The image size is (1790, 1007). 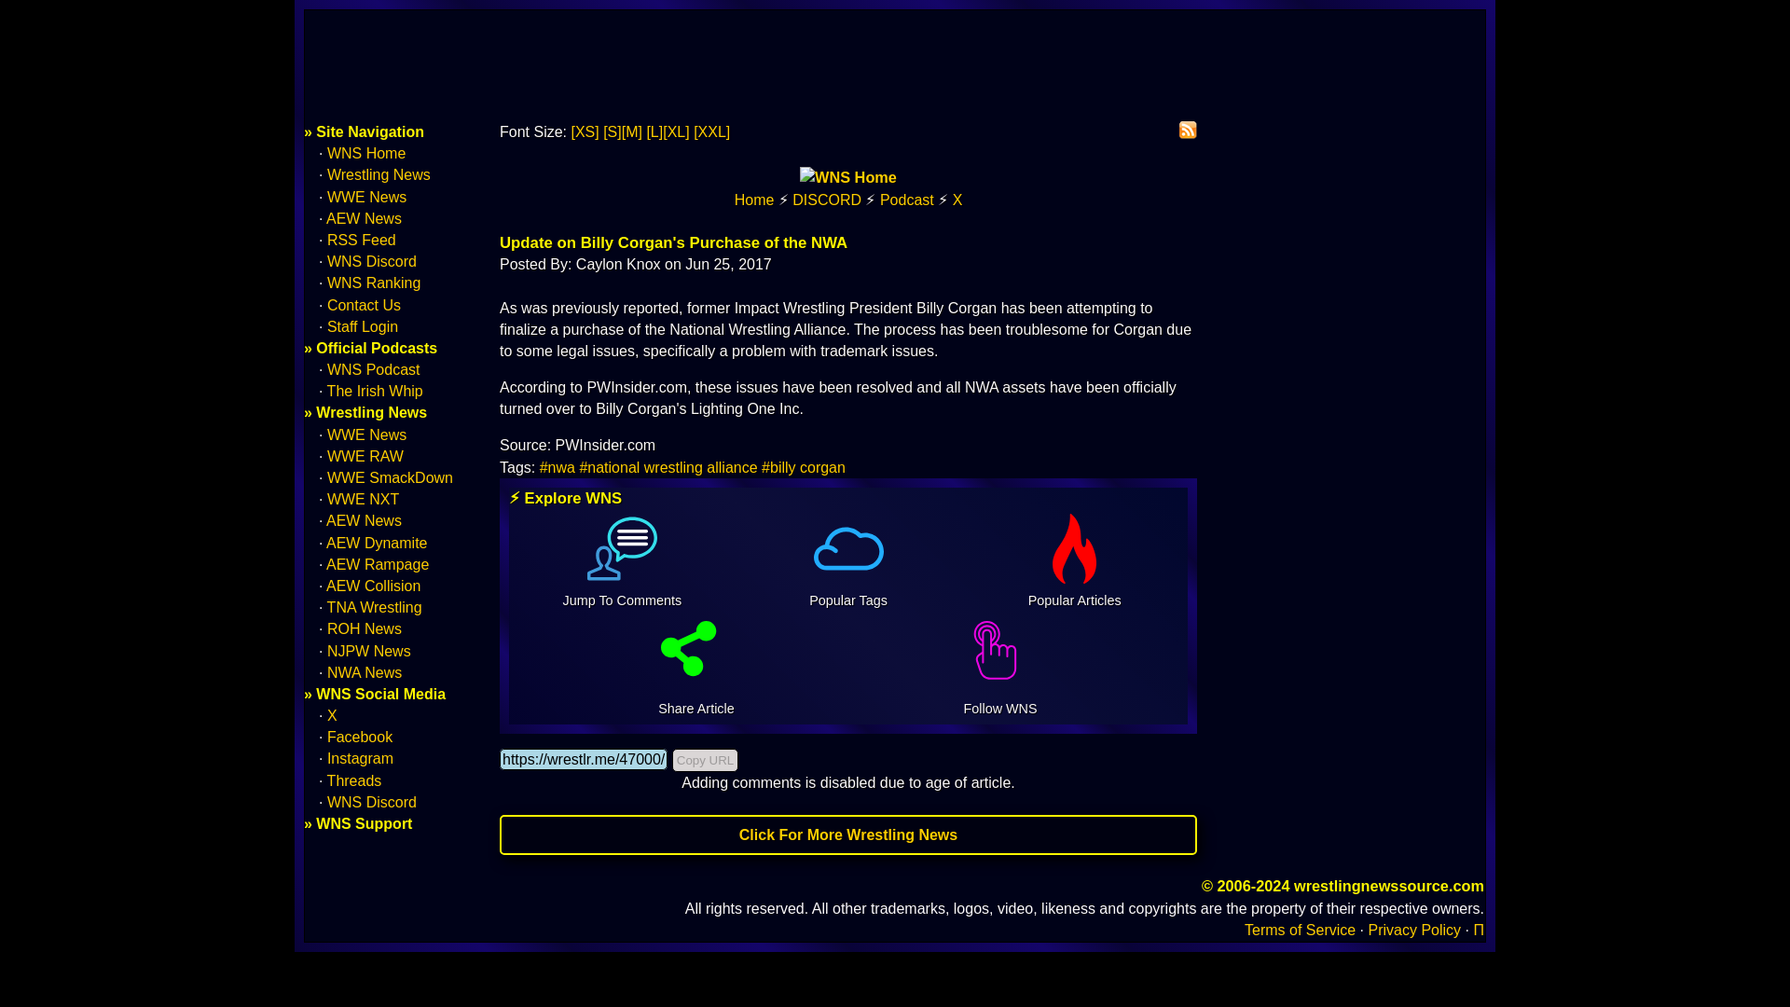 I want to click on Contact Us, so click(x=364, y=304).